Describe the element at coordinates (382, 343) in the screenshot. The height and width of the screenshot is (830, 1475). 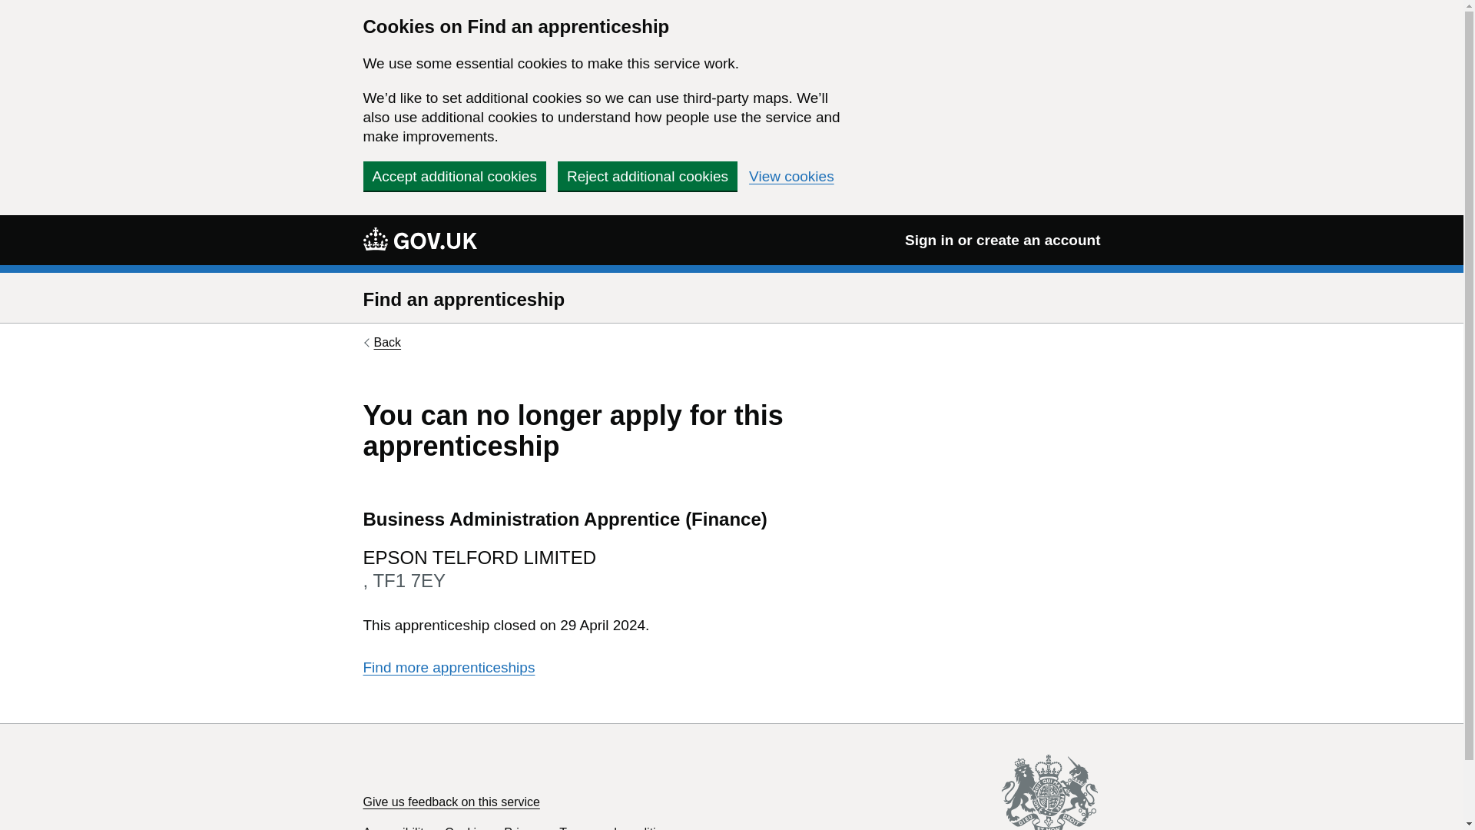
I see `Back` at that location.